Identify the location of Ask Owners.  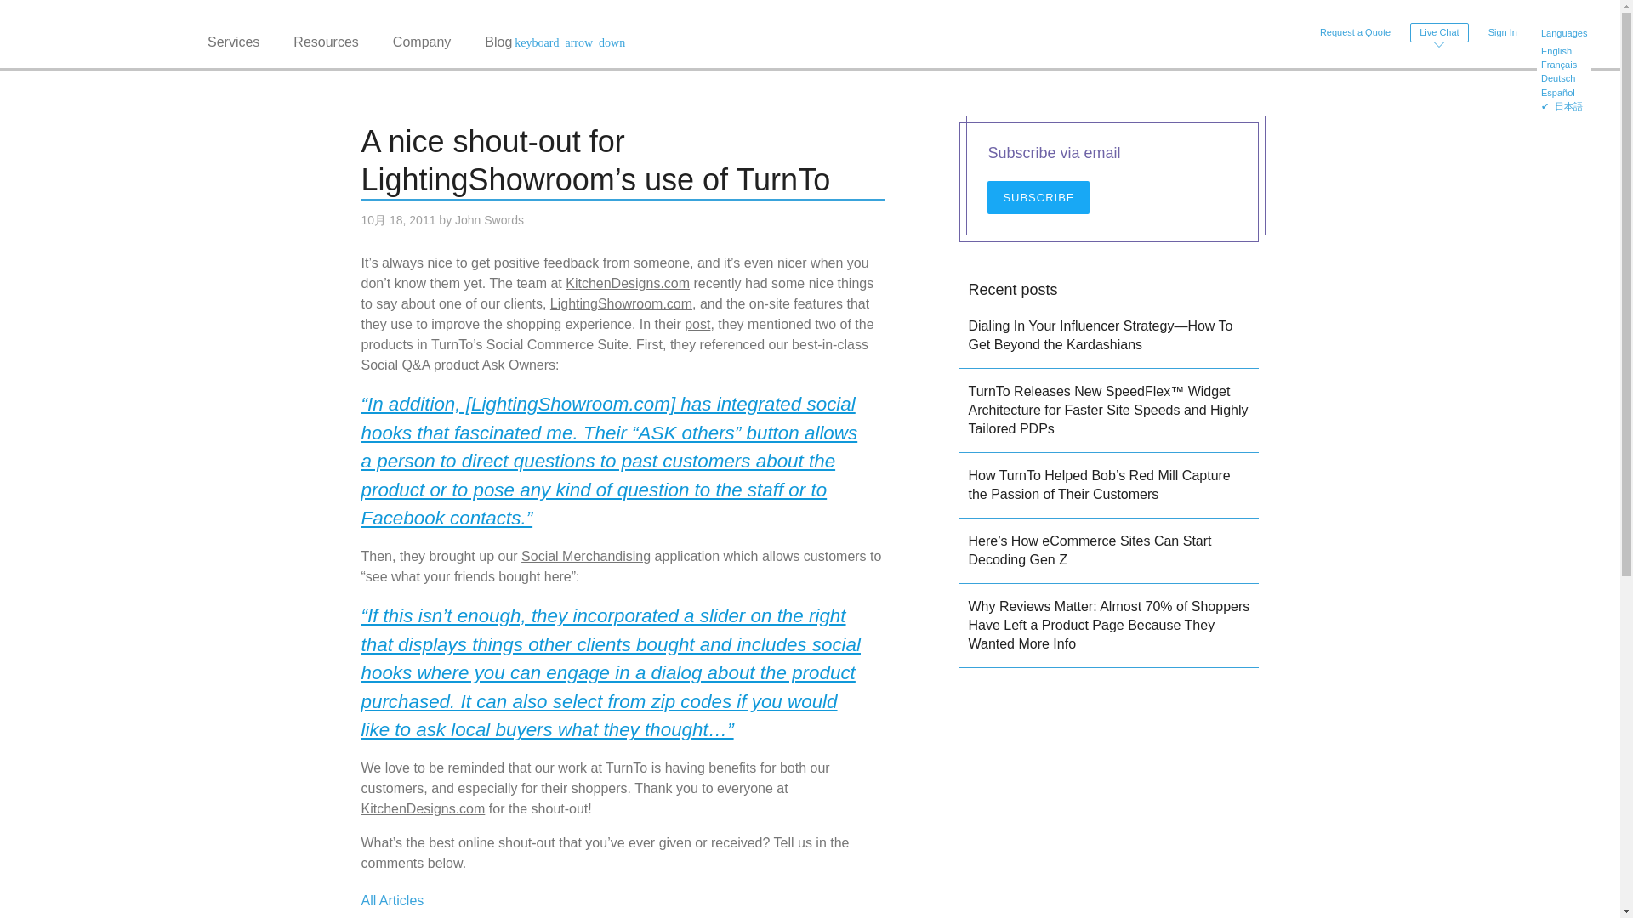
(518, 365).